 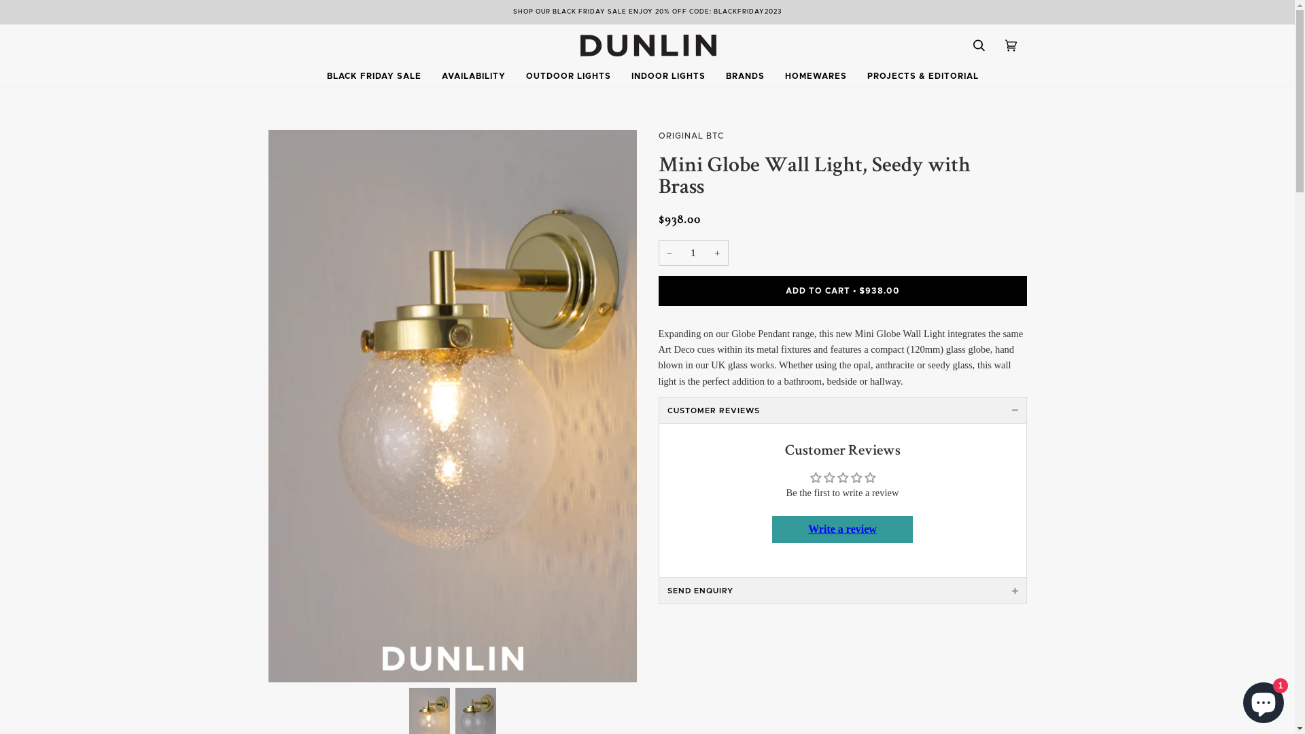 I want to click on AVAILABILITY, so click(x=473, y=76).